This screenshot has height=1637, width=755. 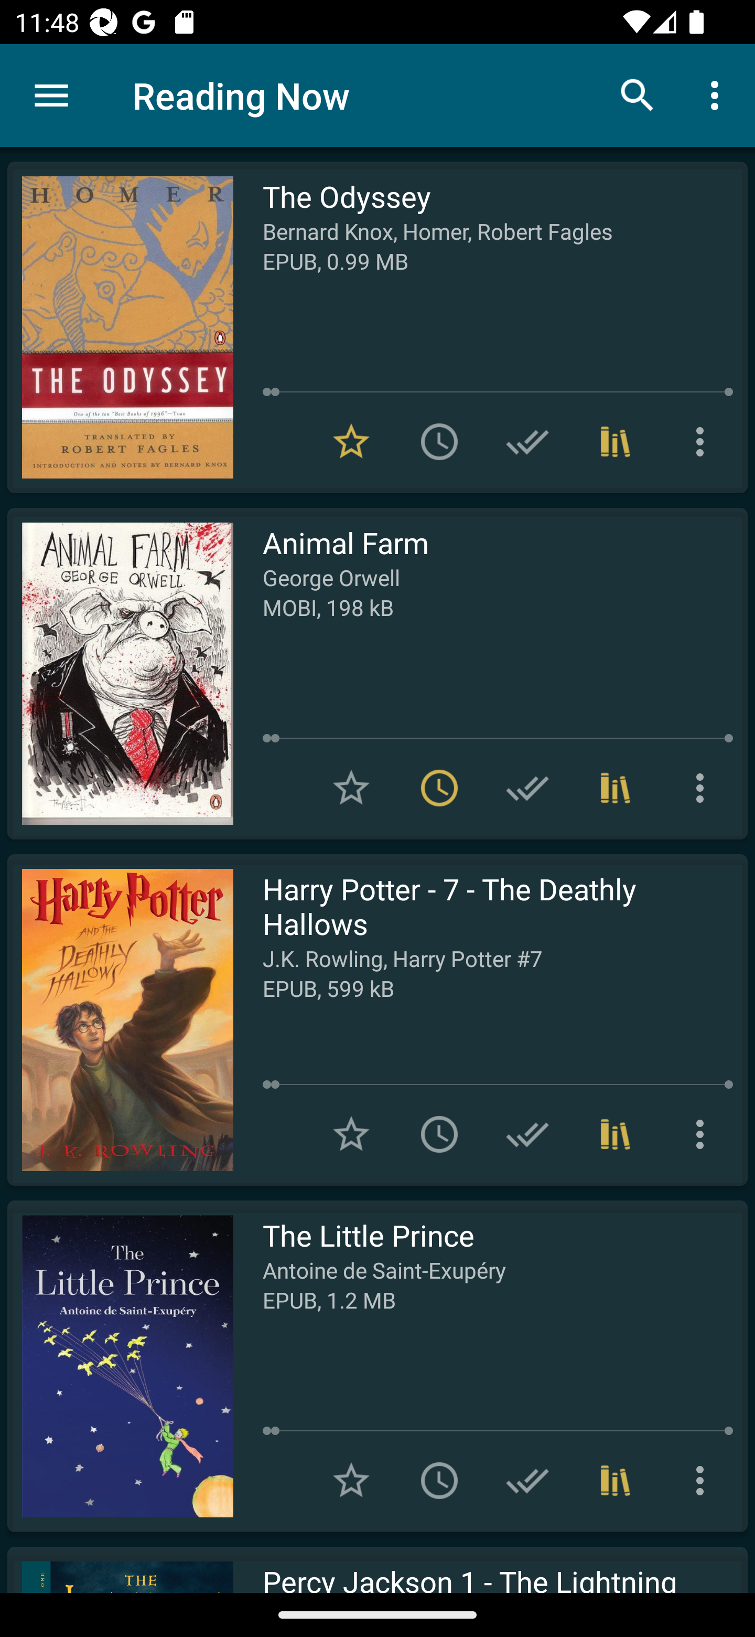 I want to click on Add to Have read, so click(x=527, y=1134).